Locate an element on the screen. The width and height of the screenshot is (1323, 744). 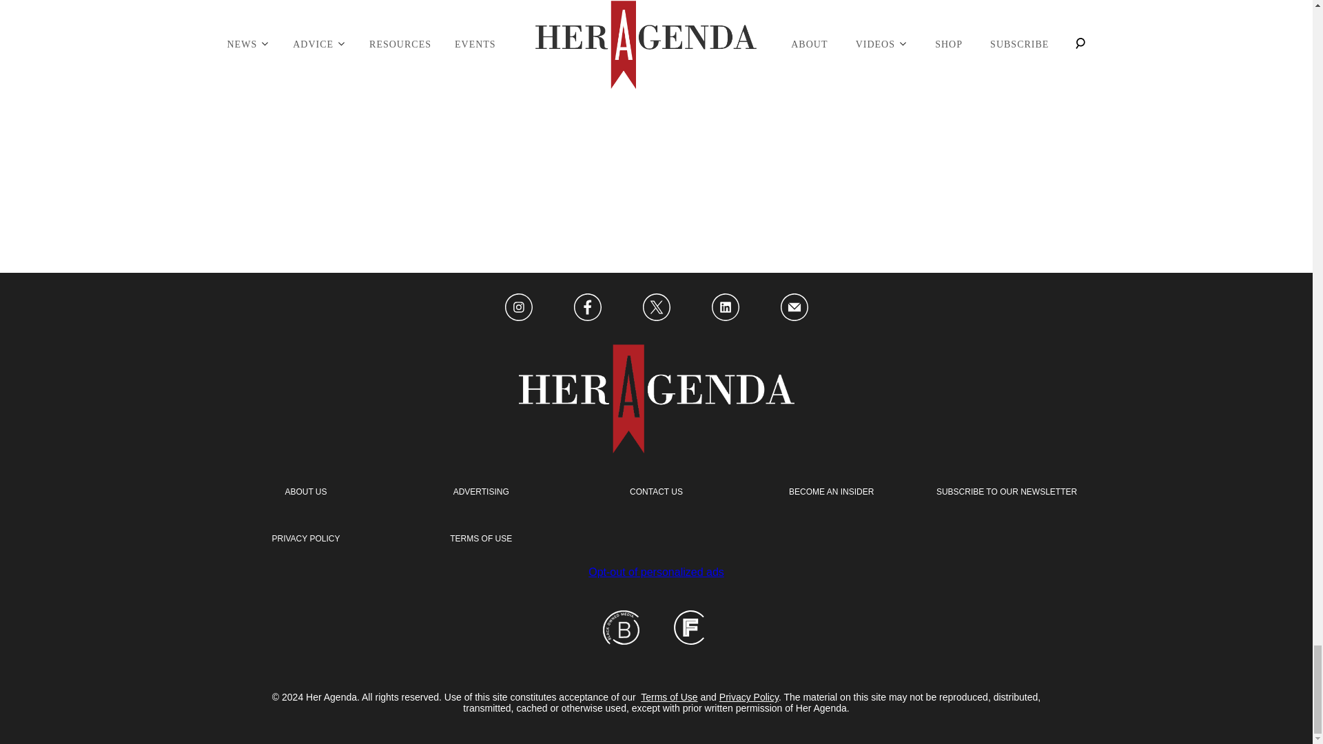
Newsletter signup is located at coordinates (1006, 492).